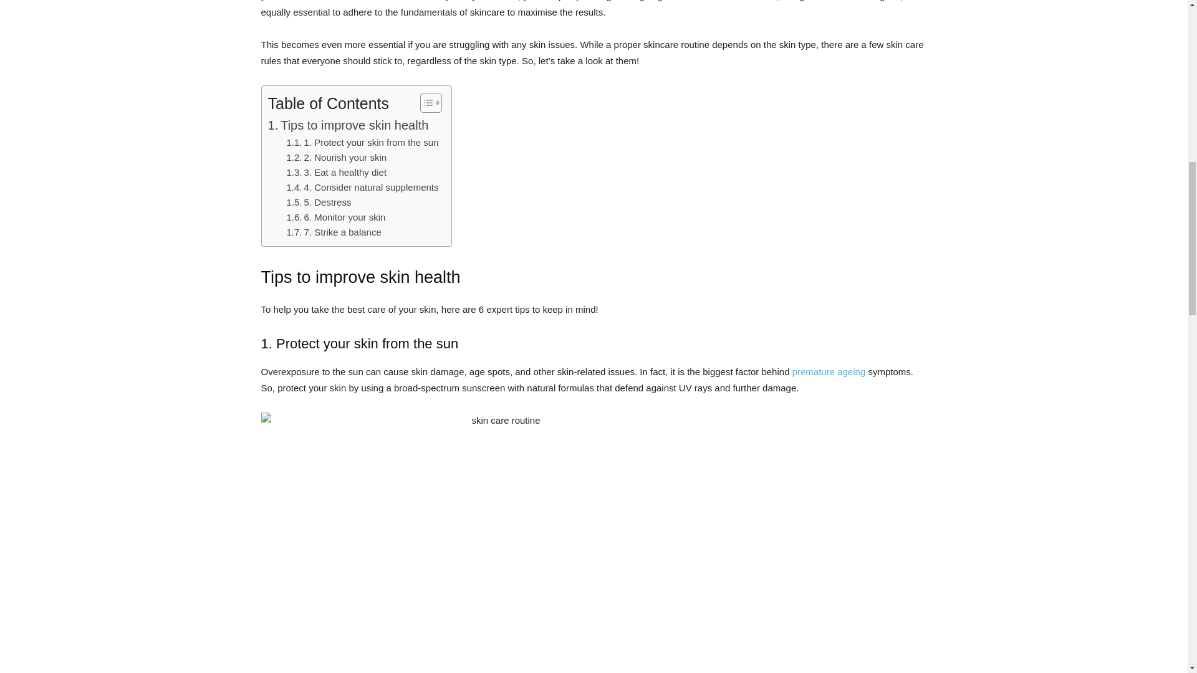 Image resolution: width=1197 pixels, height=673 pixels. Describe the element at coordinates (829, 371) in the screenshot. I see `premature ageing` at that location.